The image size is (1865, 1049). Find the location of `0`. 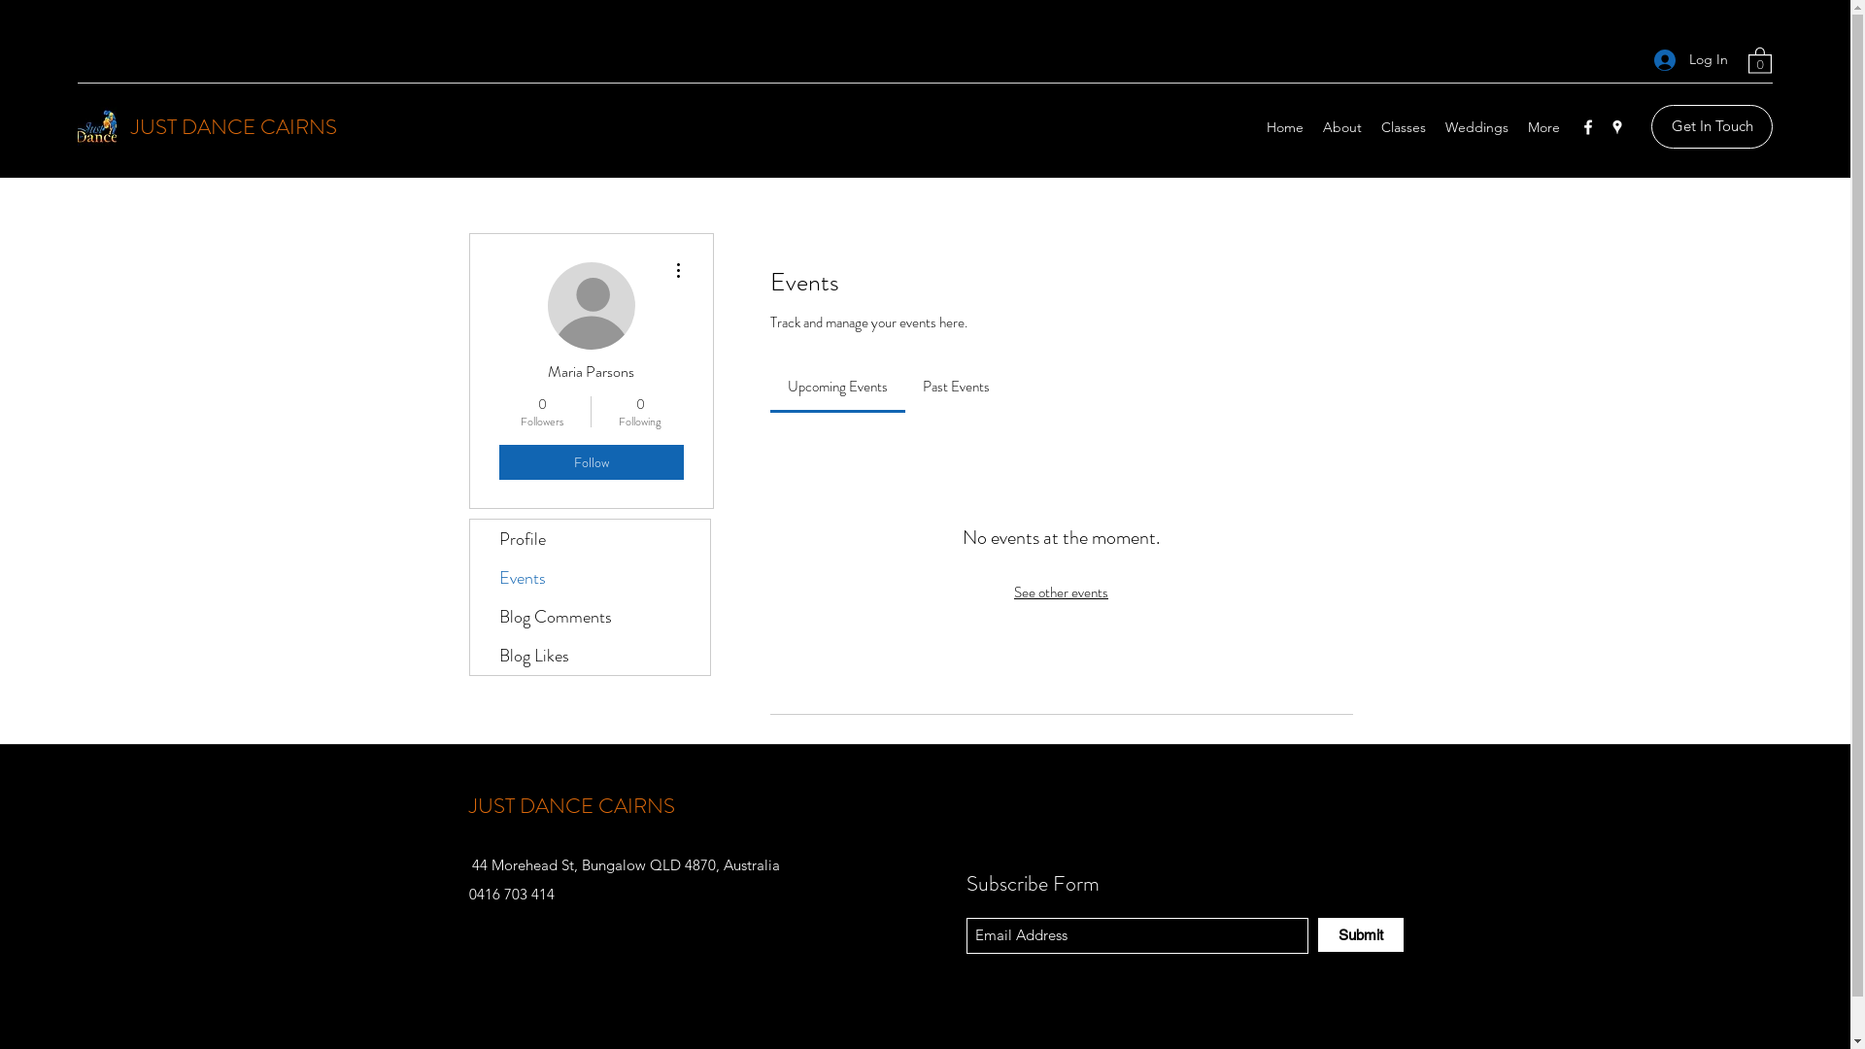

0 is located at coordinates (1760, 60).